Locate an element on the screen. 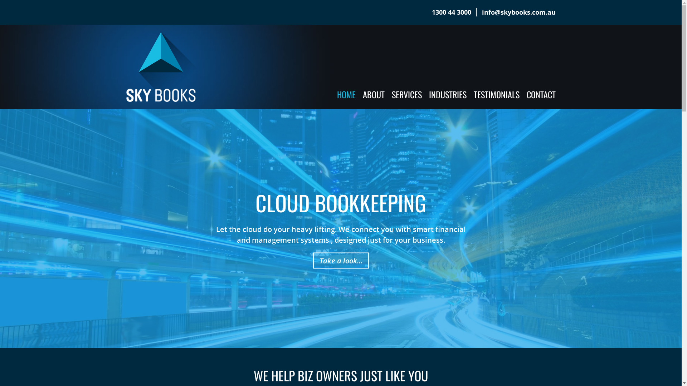 The image size is (687, 386). 1300 44 3000 is located at coordinates (451, 12).